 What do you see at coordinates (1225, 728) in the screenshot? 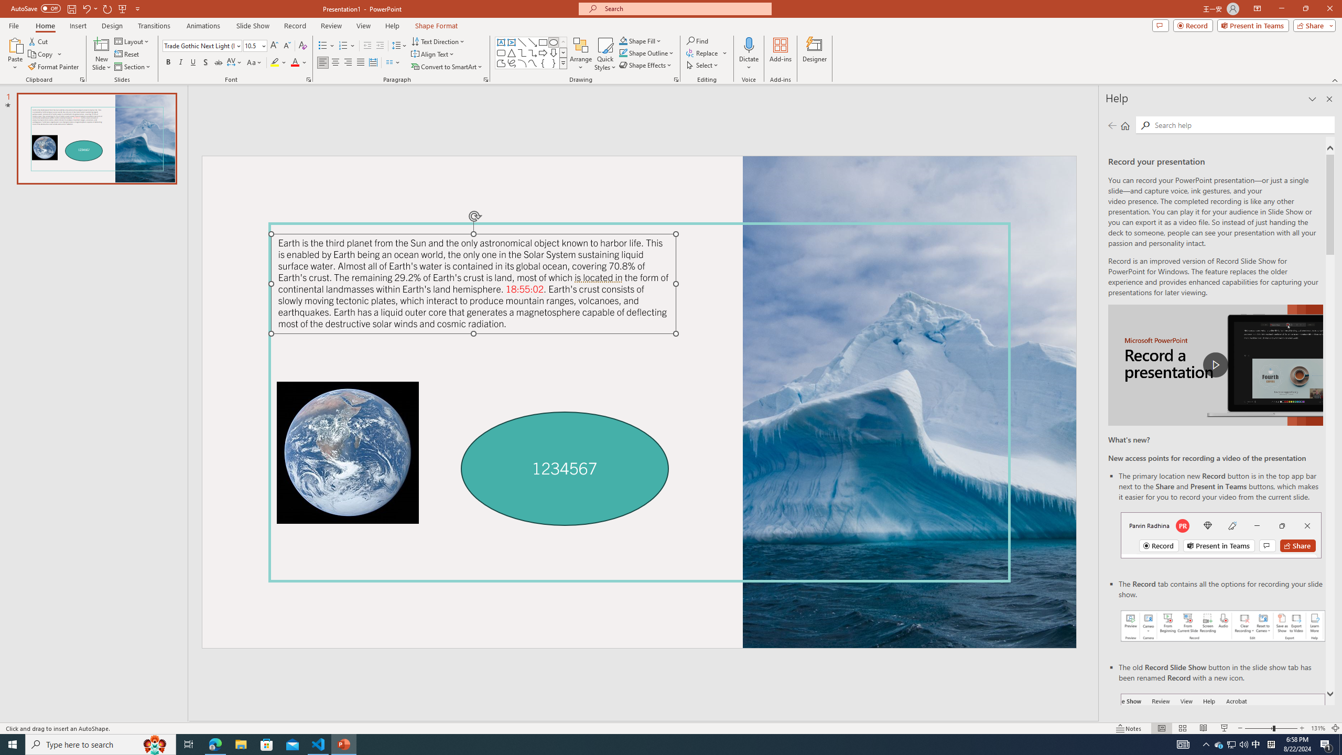
I see `Slide Show` at bounding box center [1225, 728].